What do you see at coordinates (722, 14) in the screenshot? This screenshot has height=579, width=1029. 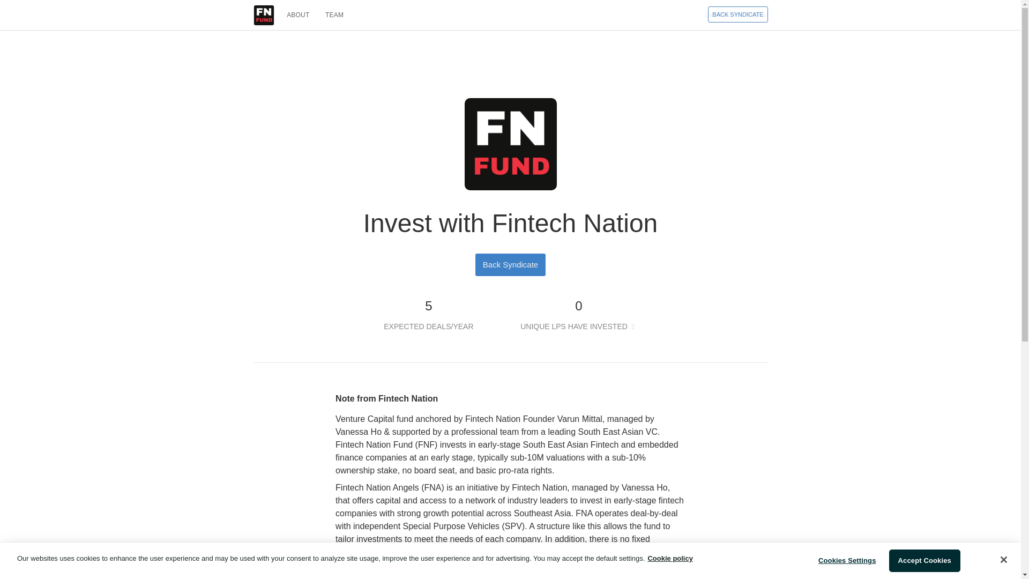 I see `Get Started` at bounding box center [722, 14].